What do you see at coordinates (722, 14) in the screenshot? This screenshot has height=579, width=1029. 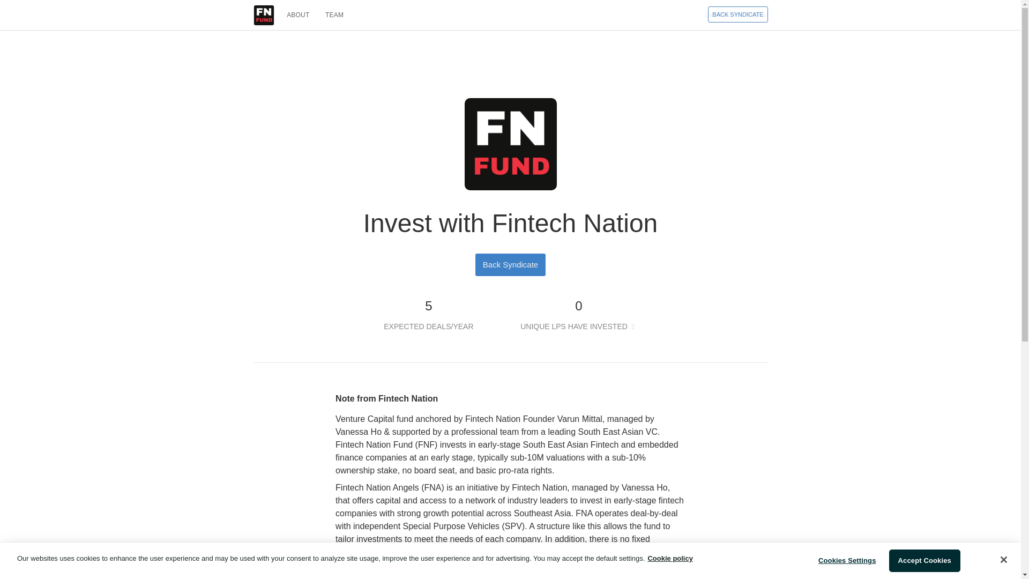 I see `Get Started` at bounding box center [722, 14].